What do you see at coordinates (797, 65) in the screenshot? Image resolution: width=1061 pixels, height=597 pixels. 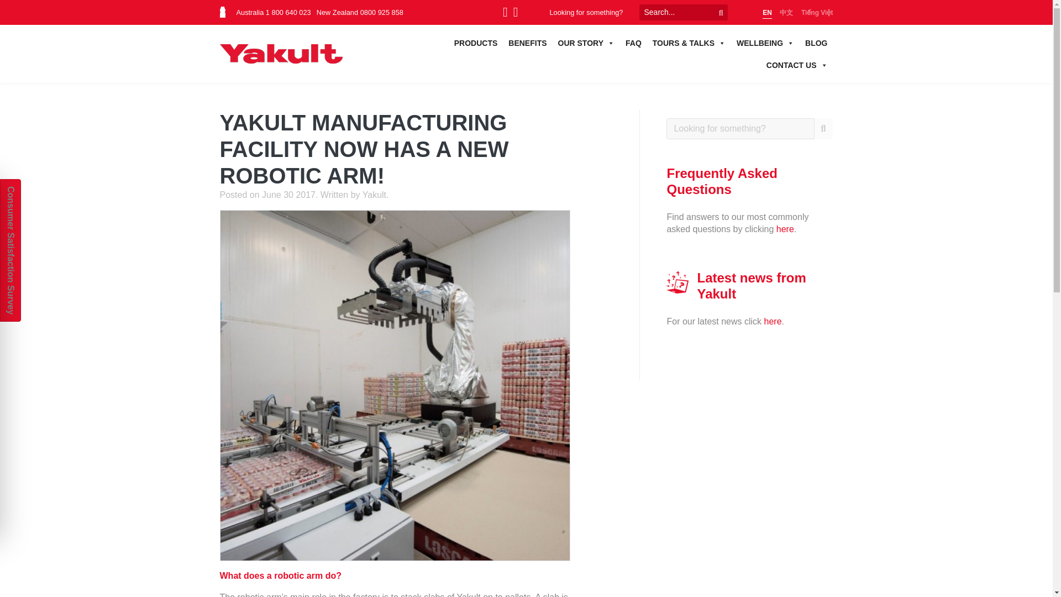 I see `CONTACT US` at bounding box center [797, 65].